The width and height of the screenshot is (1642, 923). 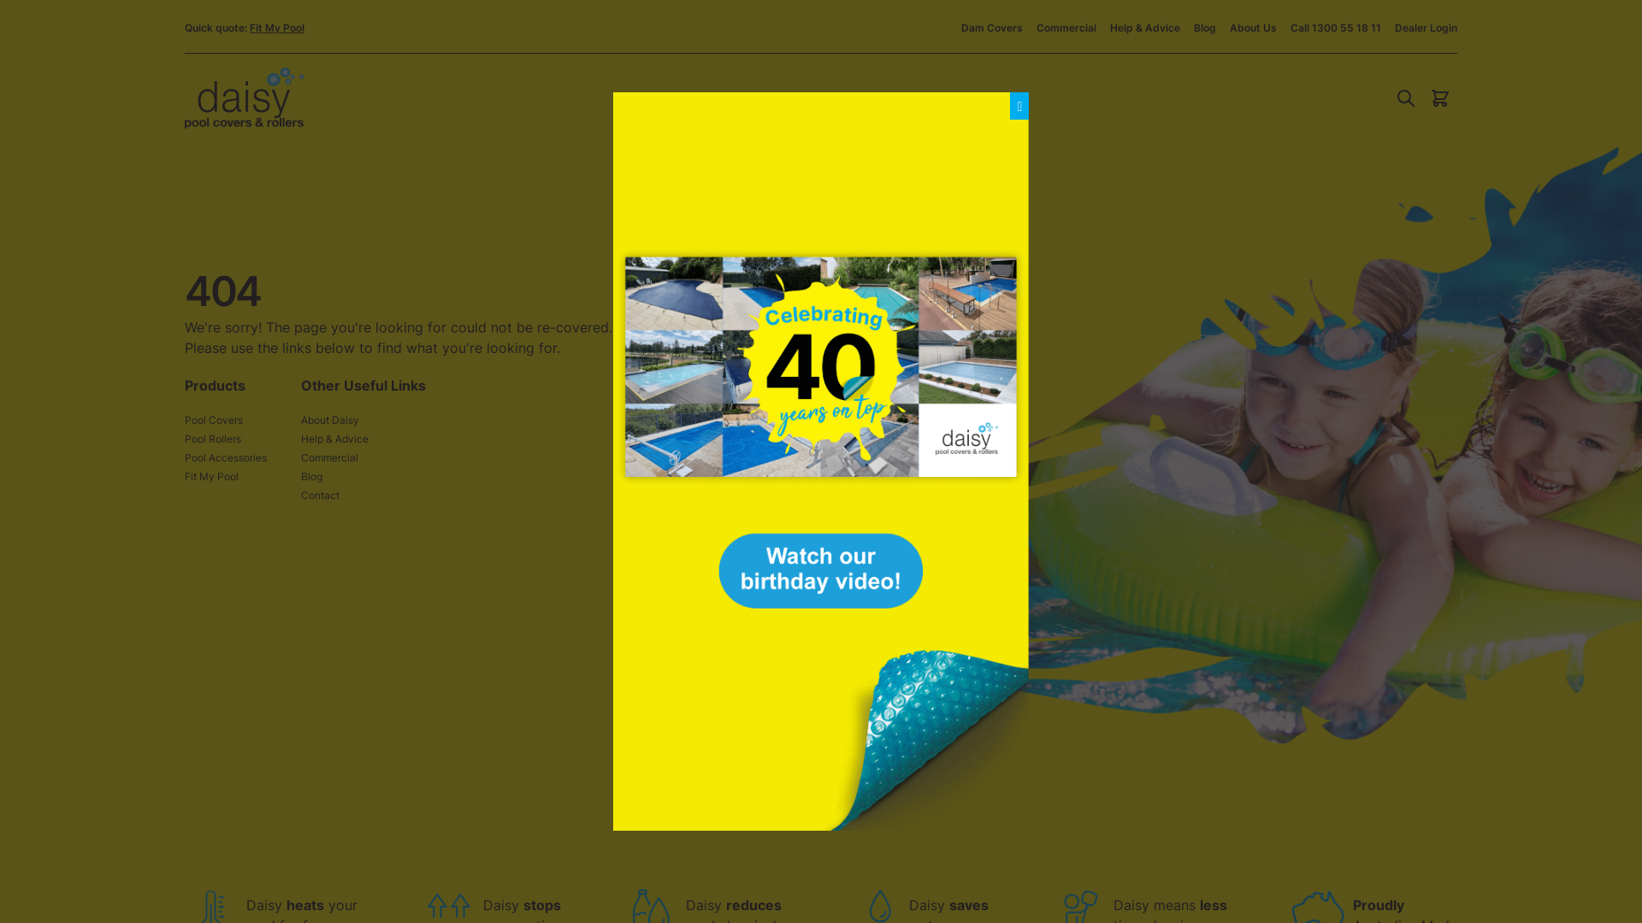 What do you see at coordinates (1336, 27) in the screenshot?
I see `Call 1300 55 18 11` at bounding box center [1336, 27].